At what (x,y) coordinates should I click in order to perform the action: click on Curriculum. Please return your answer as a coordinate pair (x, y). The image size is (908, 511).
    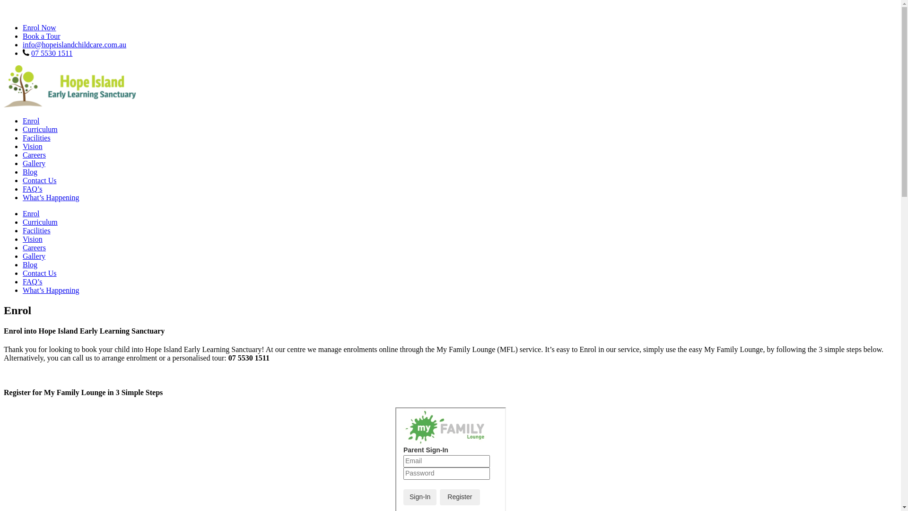
    Looking at the image, I should click on (40, 222).